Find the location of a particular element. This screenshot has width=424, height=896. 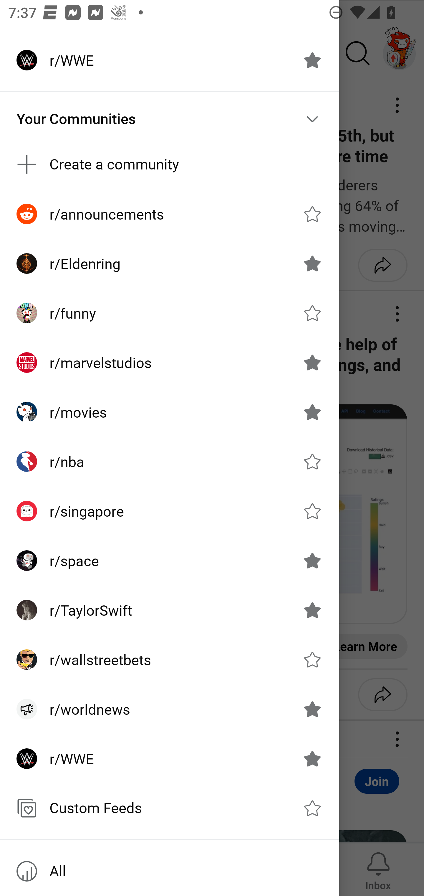

Favorite r/nba is located at coordinates (312, 461).